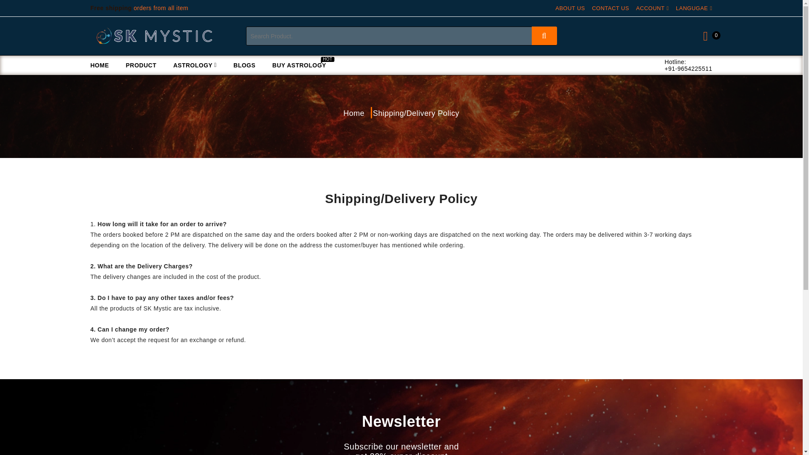 This screenshot has width=809, height=455. Describe the element at coordinates (195, 65) in the screenshot. I see `ASTROLOGY` at that location.